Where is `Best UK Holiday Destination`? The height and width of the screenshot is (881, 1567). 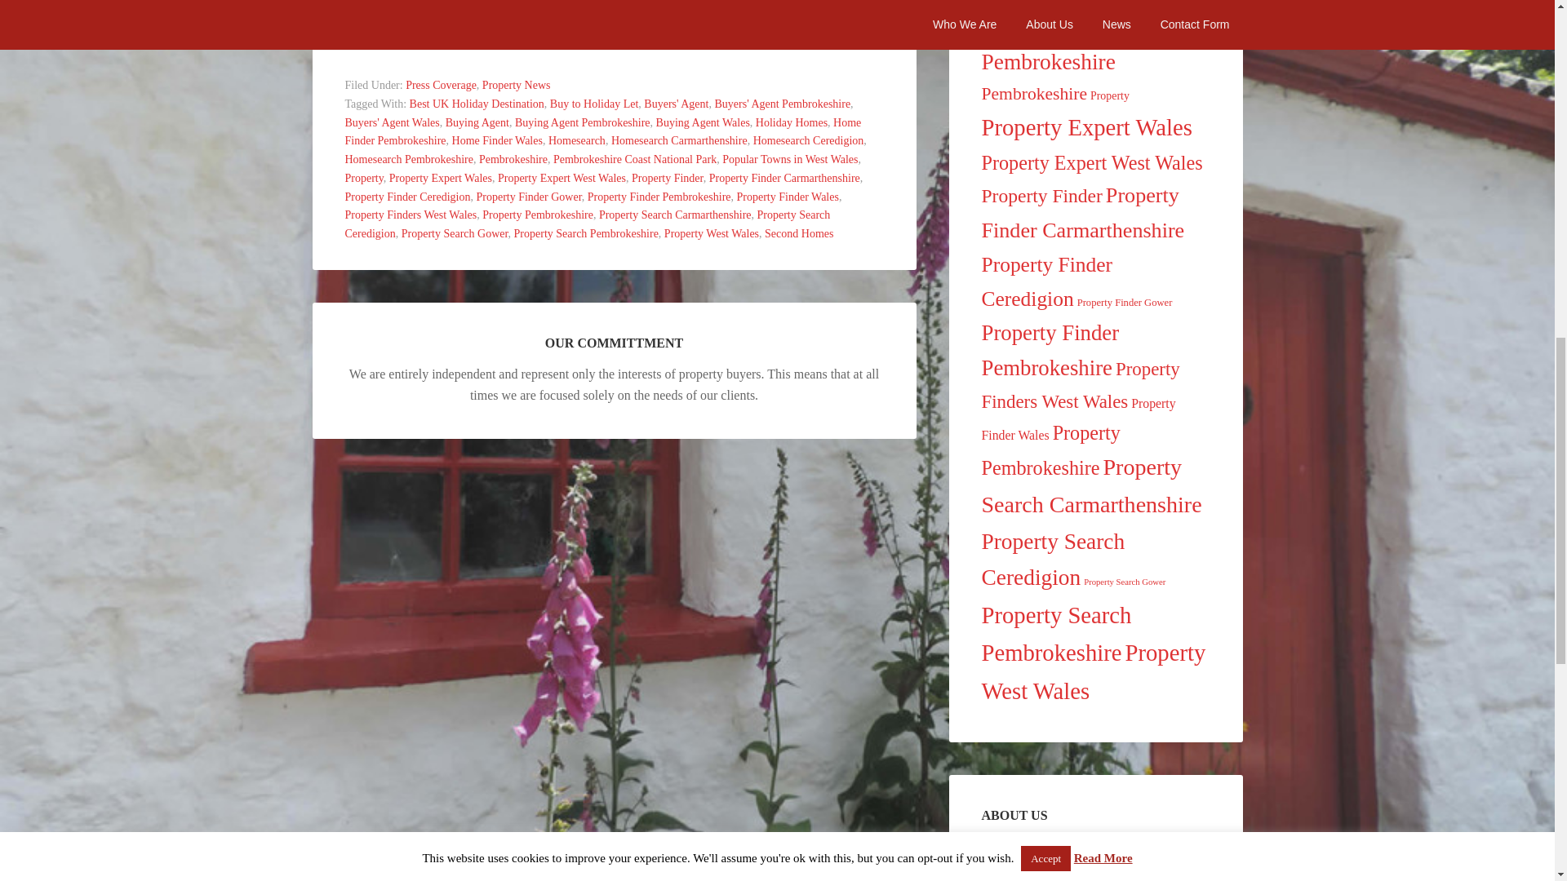 Best UK Holiday Destination is located at coordinates (477, 104).